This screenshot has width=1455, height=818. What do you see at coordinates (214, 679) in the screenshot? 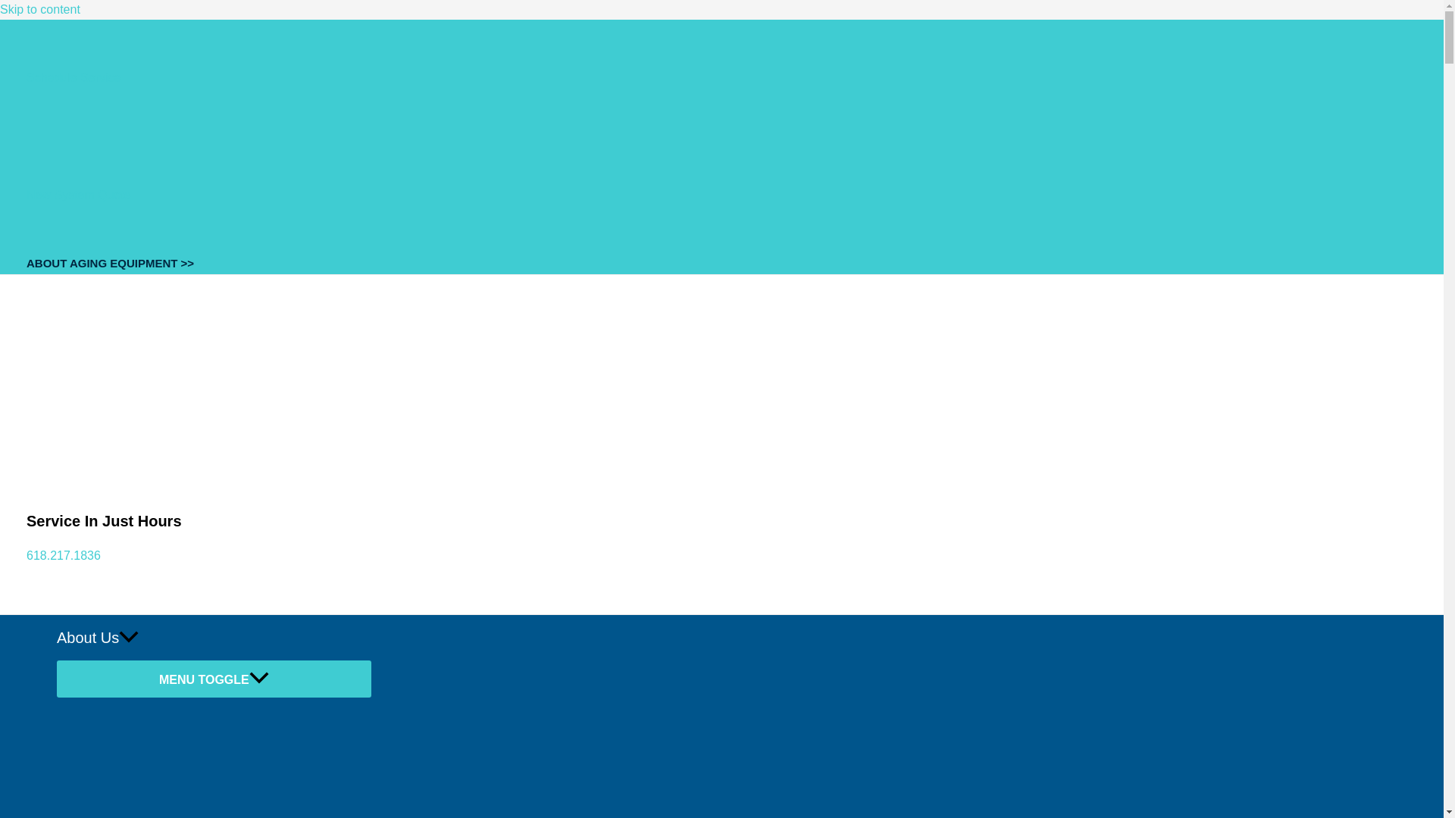
I see `MENU TOGGLE` at bounding box center [214, 679].